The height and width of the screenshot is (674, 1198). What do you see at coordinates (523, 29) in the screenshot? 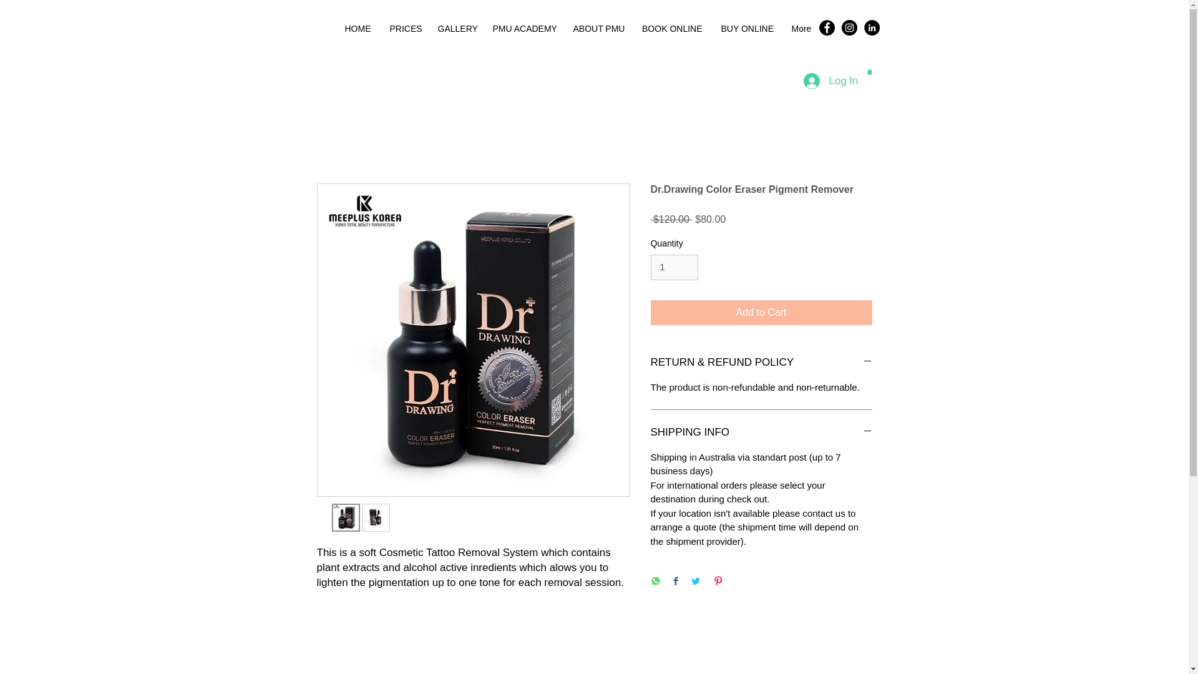
I see `PMU ACADEMY` at bounding box center [523, 29].